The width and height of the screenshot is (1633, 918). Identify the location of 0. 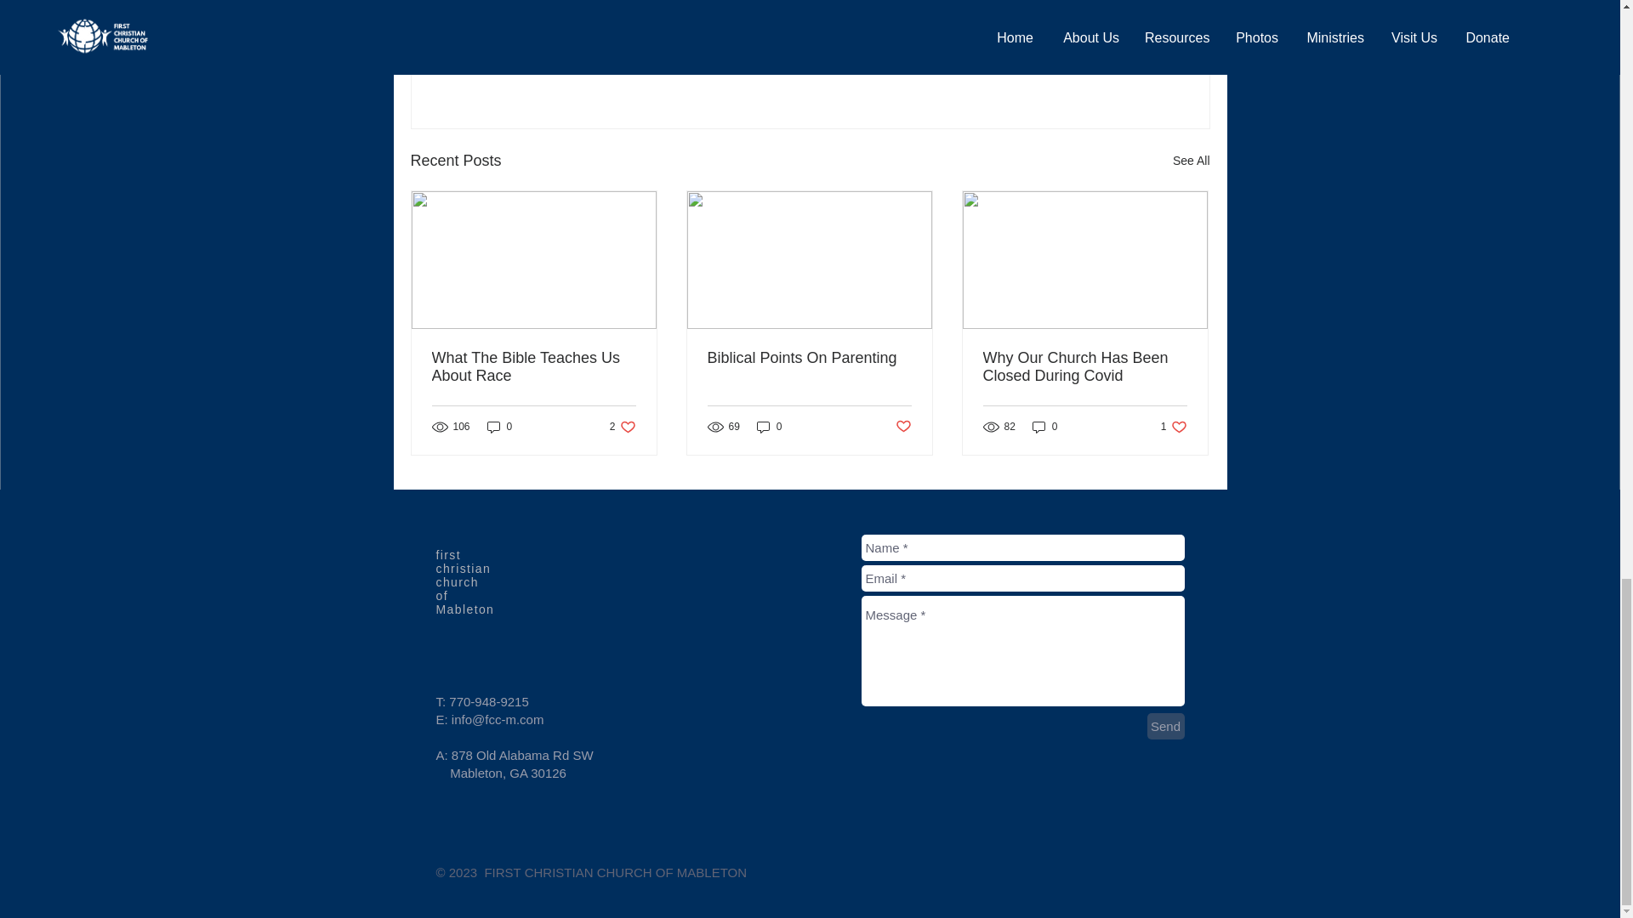
(769, 427).